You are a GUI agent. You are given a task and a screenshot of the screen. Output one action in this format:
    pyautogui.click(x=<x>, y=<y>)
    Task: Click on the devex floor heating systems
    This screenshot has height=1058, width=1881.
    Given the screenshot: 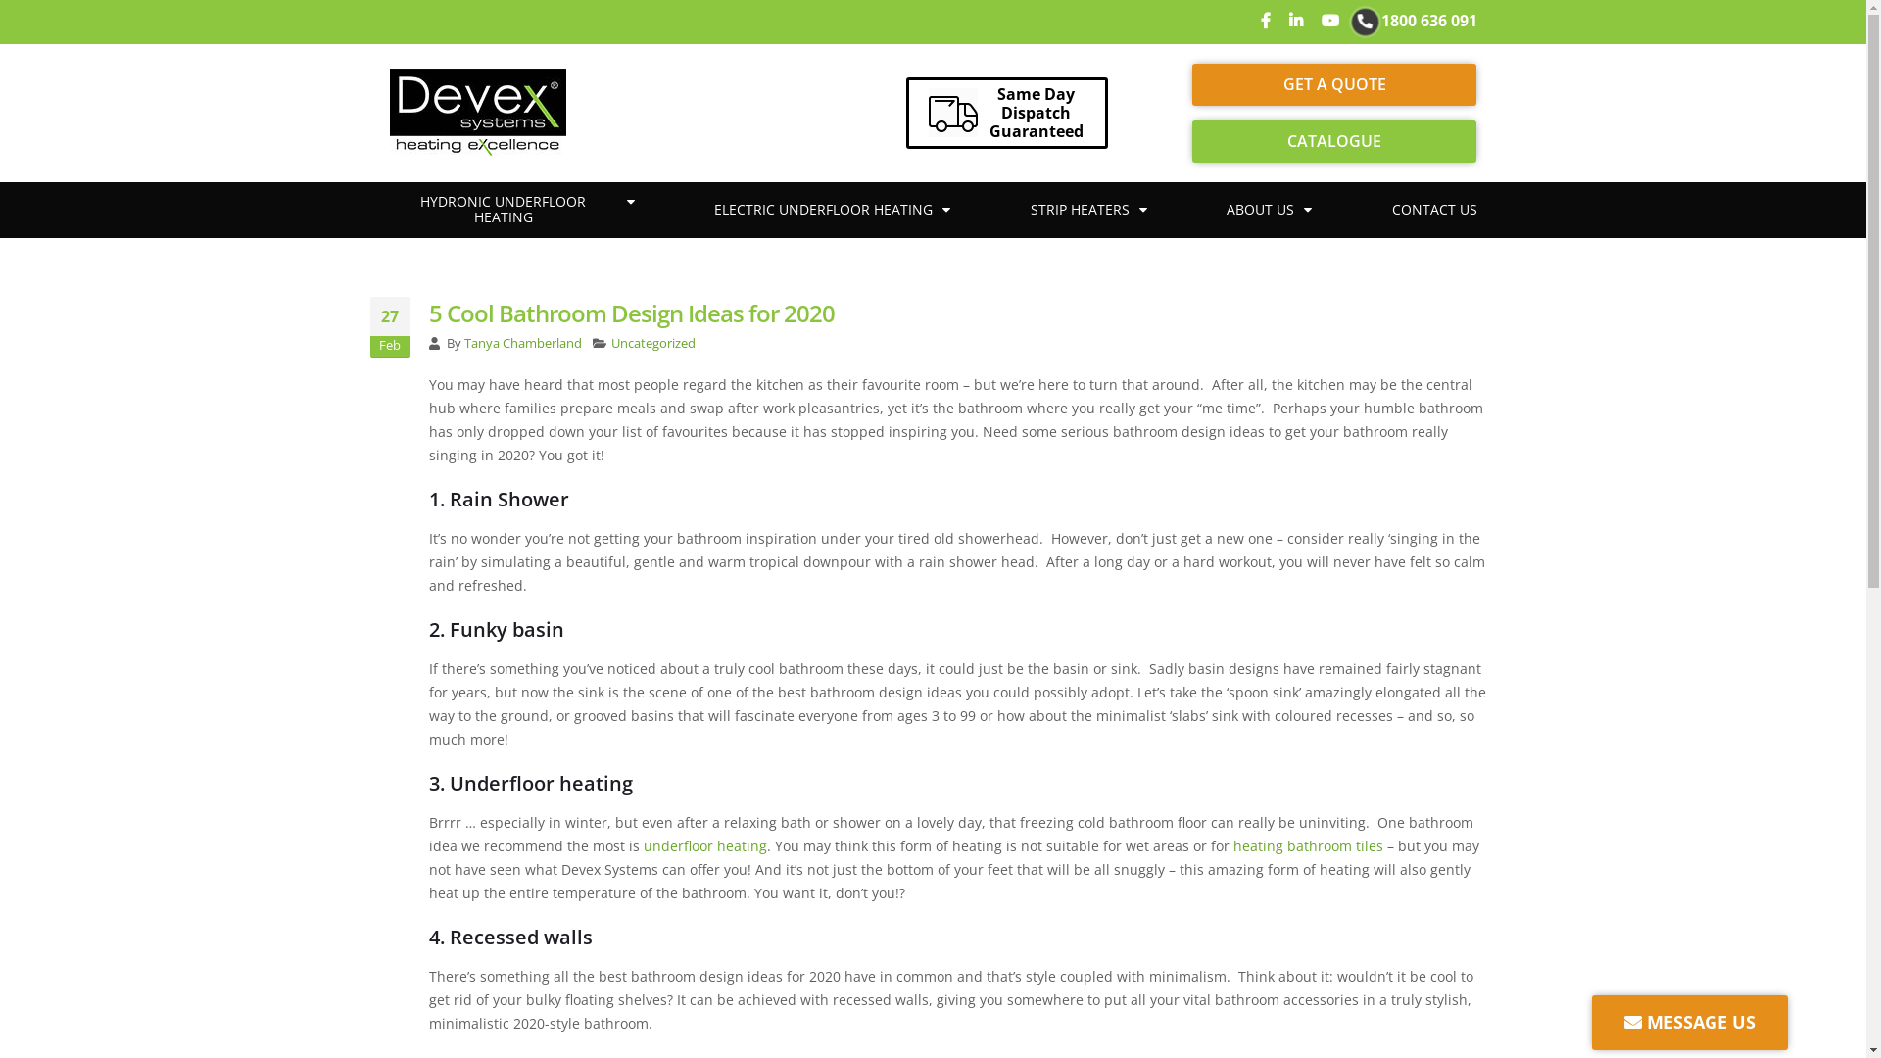 What is the action you would take?
    pyautogui.click(x=478, y=113)
    